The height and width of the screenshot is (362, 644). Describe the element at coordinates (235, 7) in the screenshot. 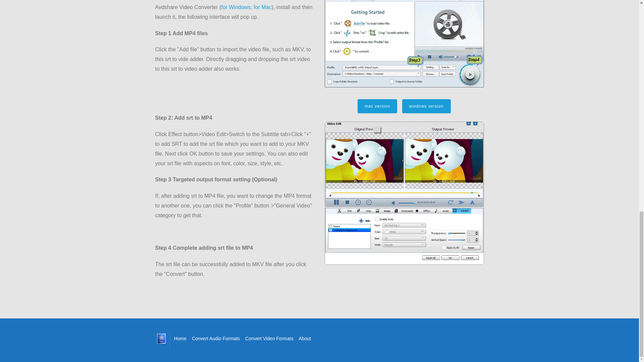

I see `for Windows` at that location.